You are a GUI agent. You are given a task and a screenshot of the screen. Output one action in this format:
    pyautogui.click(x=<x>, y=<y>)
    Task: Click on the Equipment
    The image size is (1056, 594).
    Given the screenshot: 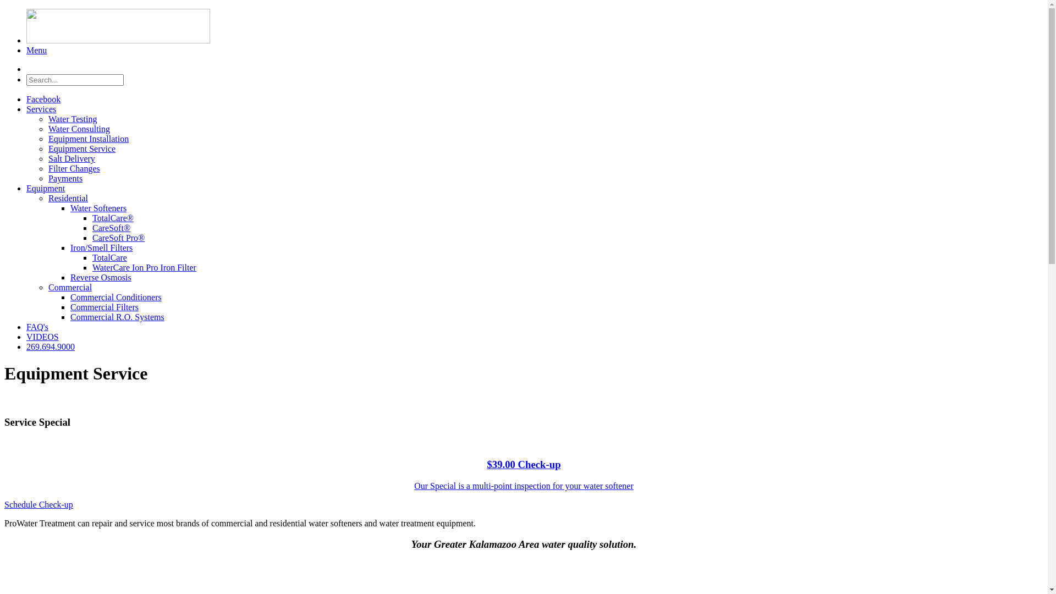 What is the action you would take?
    pyautogui.click(x=46, y=188)
    